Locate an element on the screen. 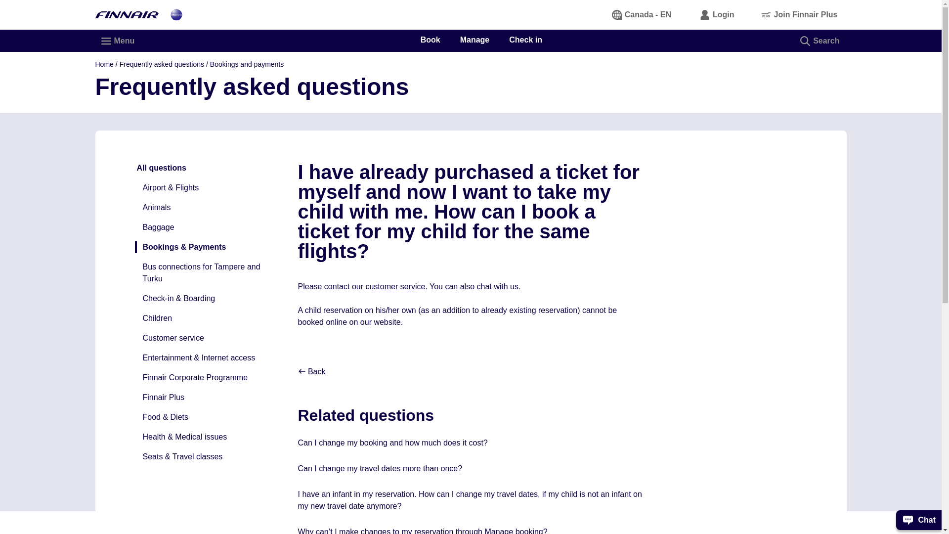 The height and width of the screenshot is (534, 949). Book is located at coordinates (430, 40).